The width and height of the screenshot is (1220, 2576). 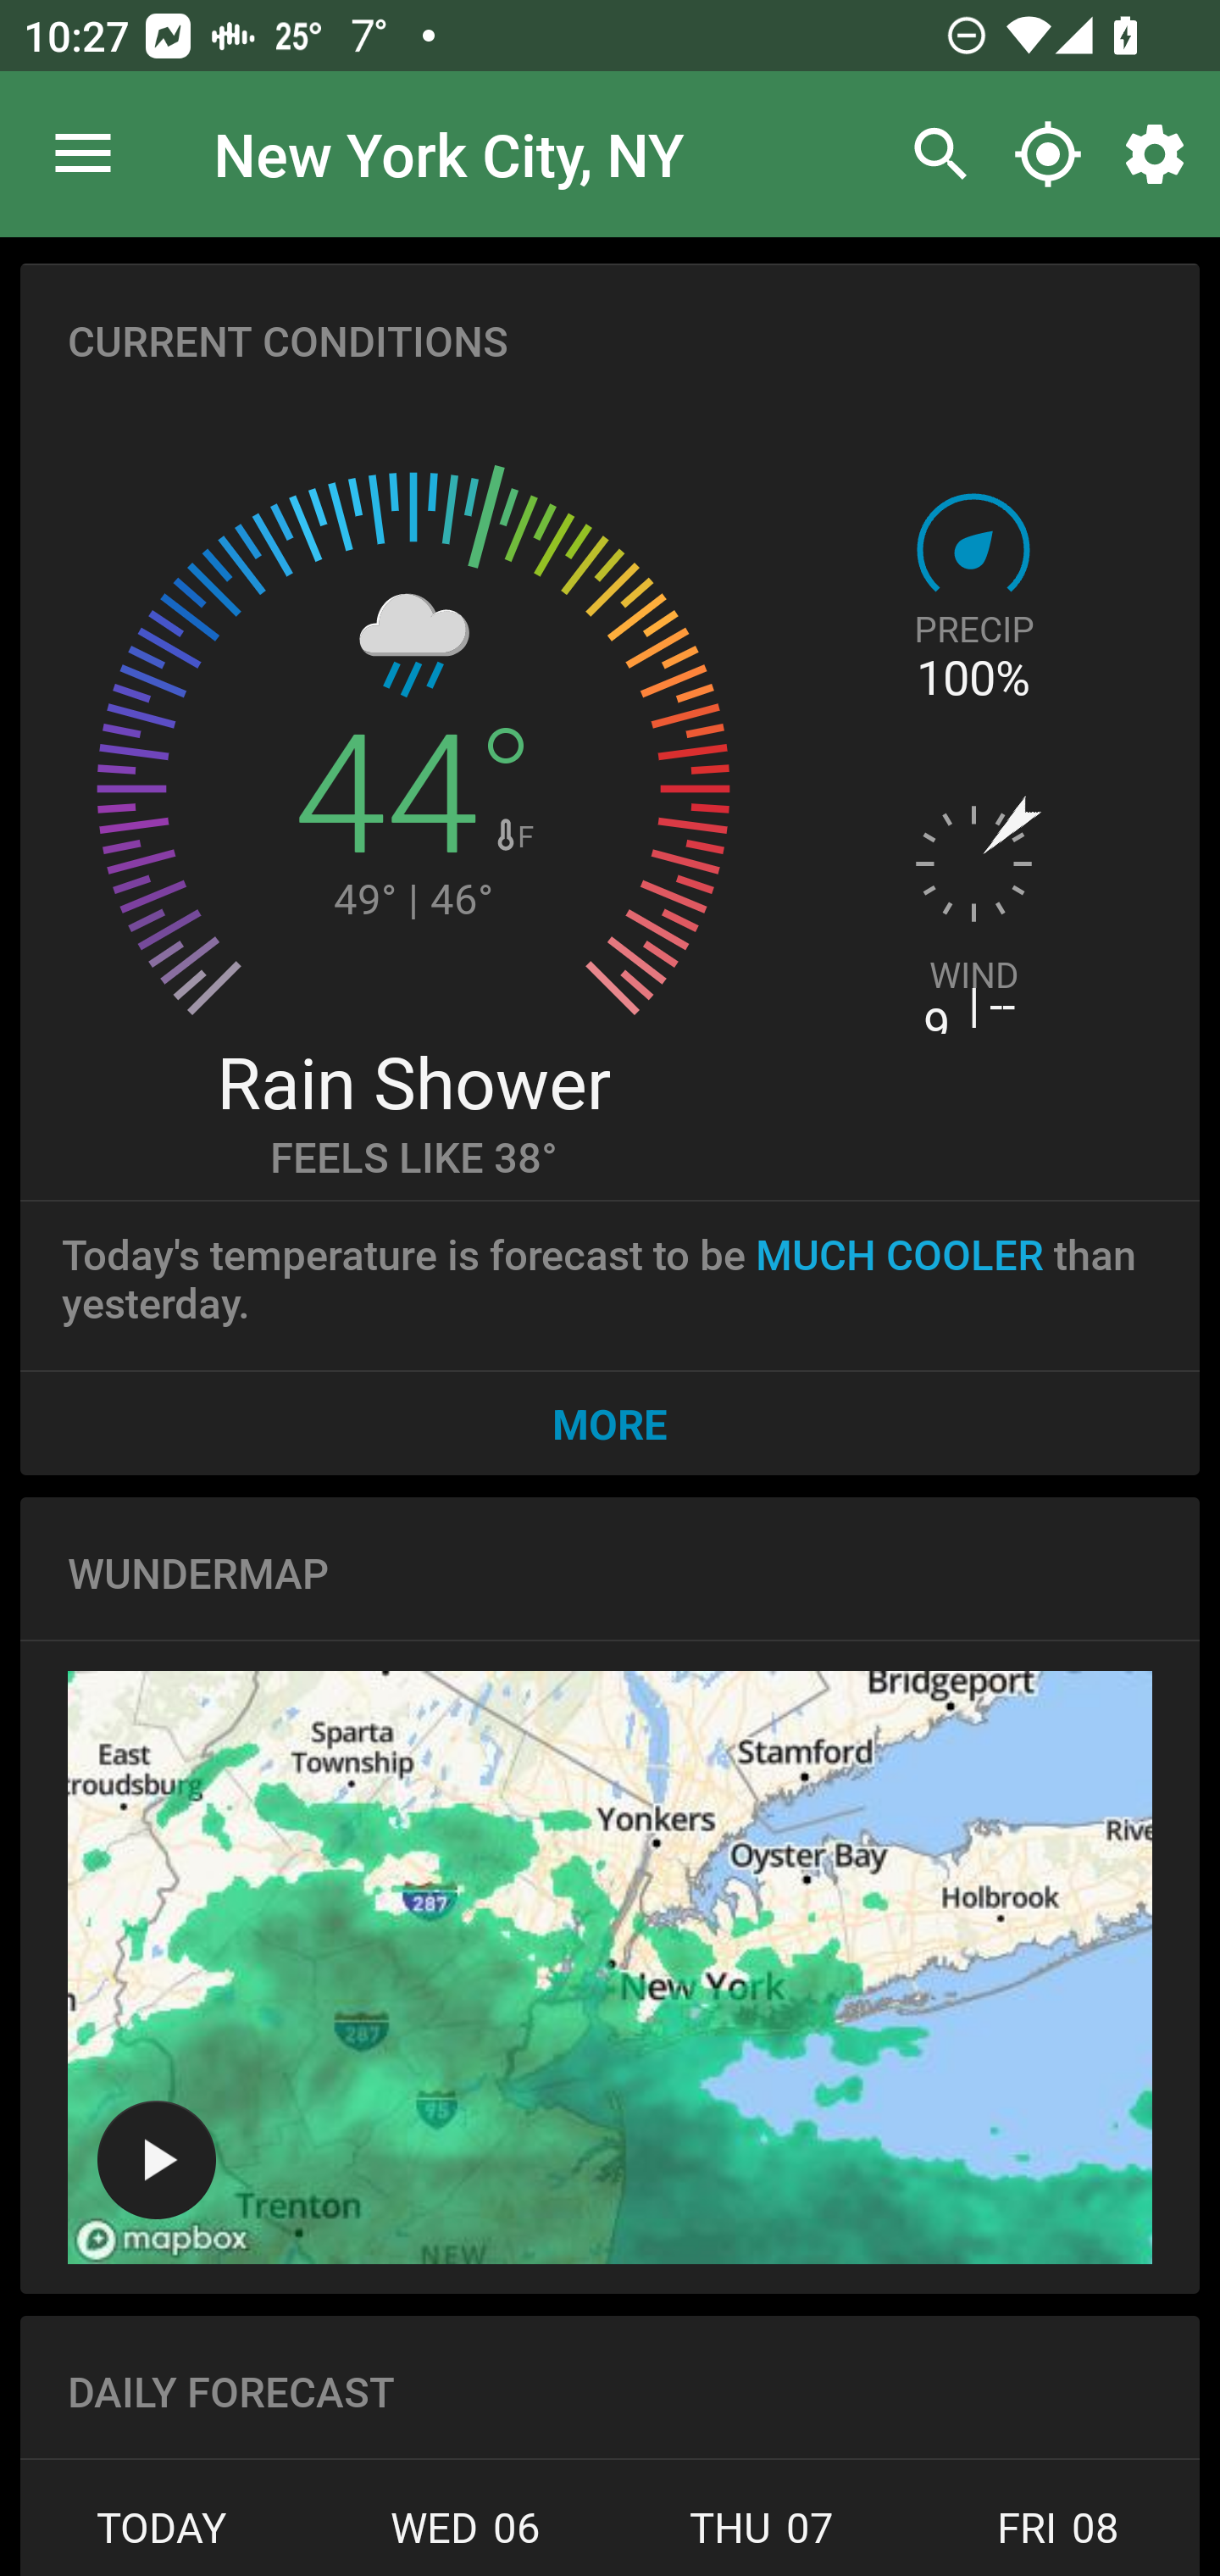 I want to click on New York City, NY, so click(x=449, y=153).